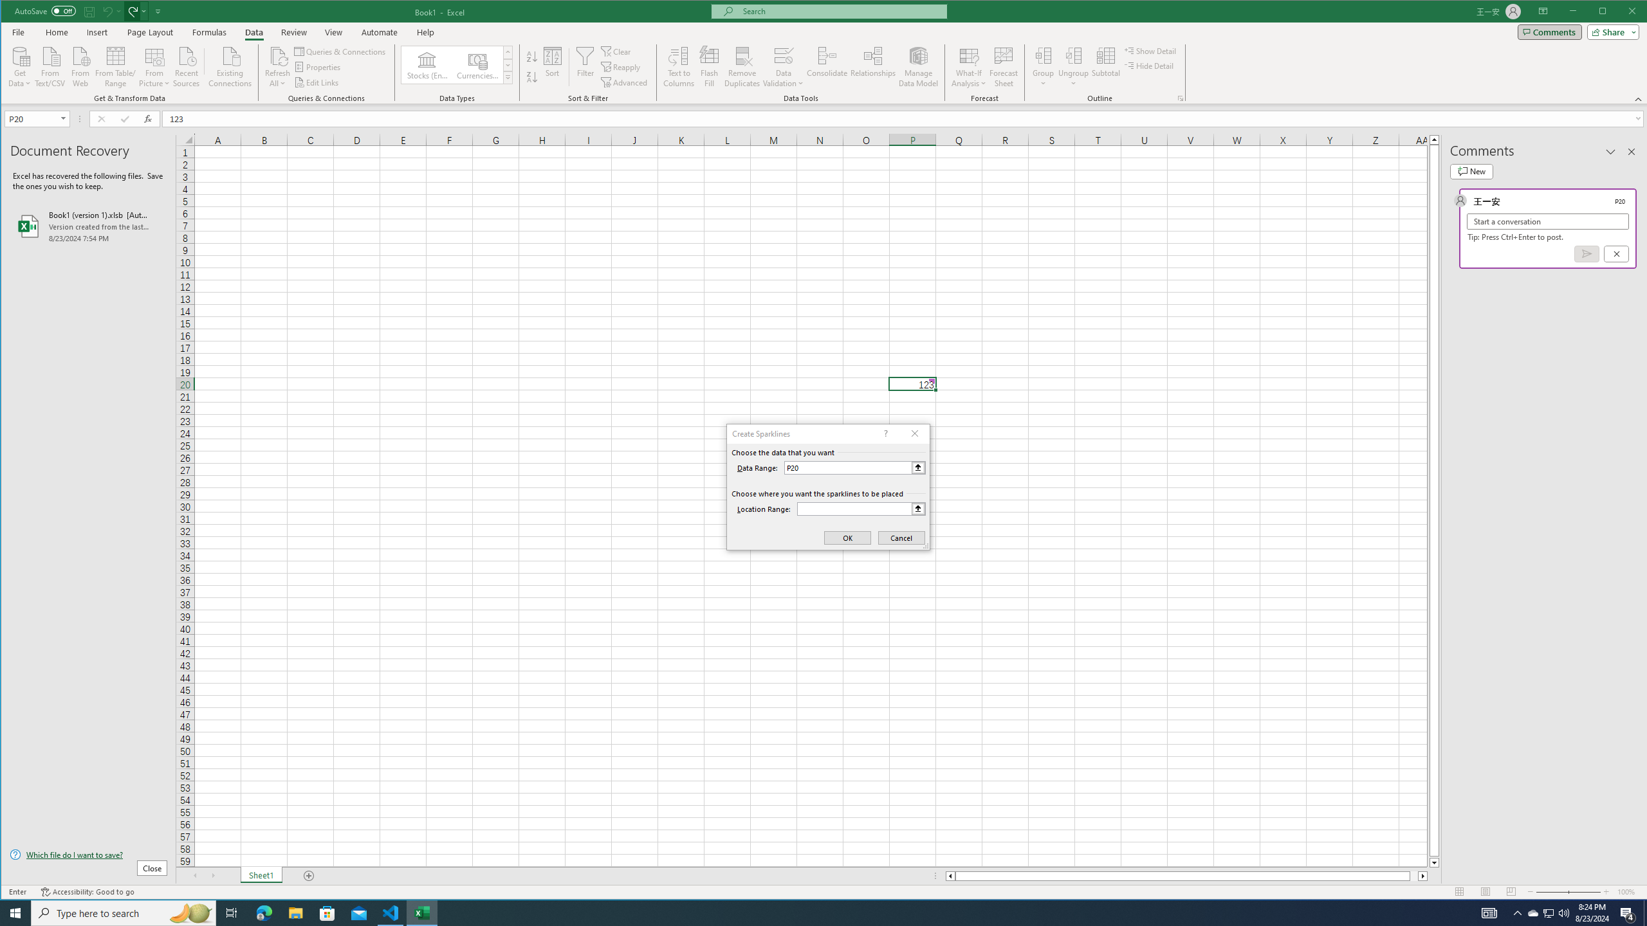 Image resolution: width=1647 pixels, height=926 pixels. What do you see at coordinates (154, 66) in the screenshot?
I see `From Picture` at bounding box center [154, 66].